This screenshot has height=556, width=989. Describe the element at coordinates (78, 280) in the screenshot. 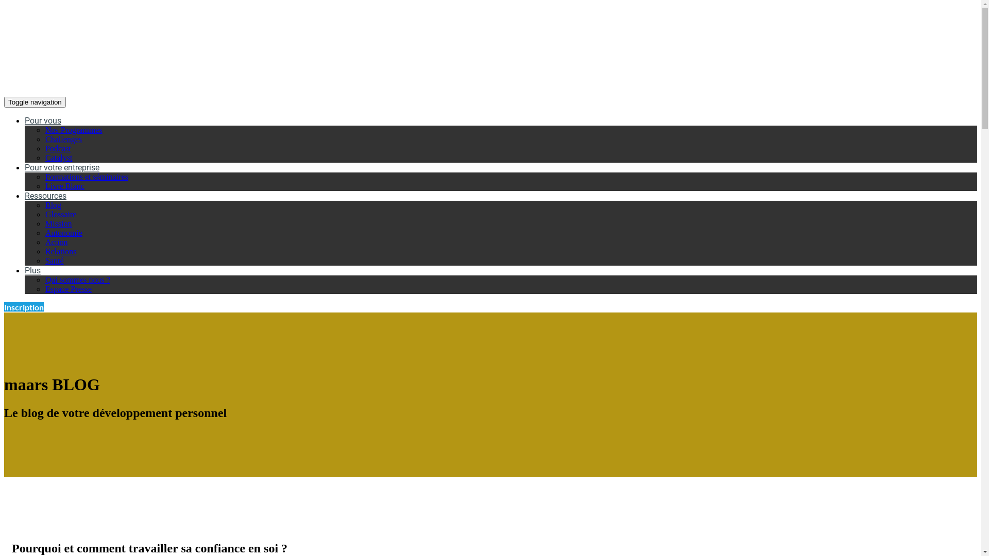

I see `Qui sommes nous ?` at that location.